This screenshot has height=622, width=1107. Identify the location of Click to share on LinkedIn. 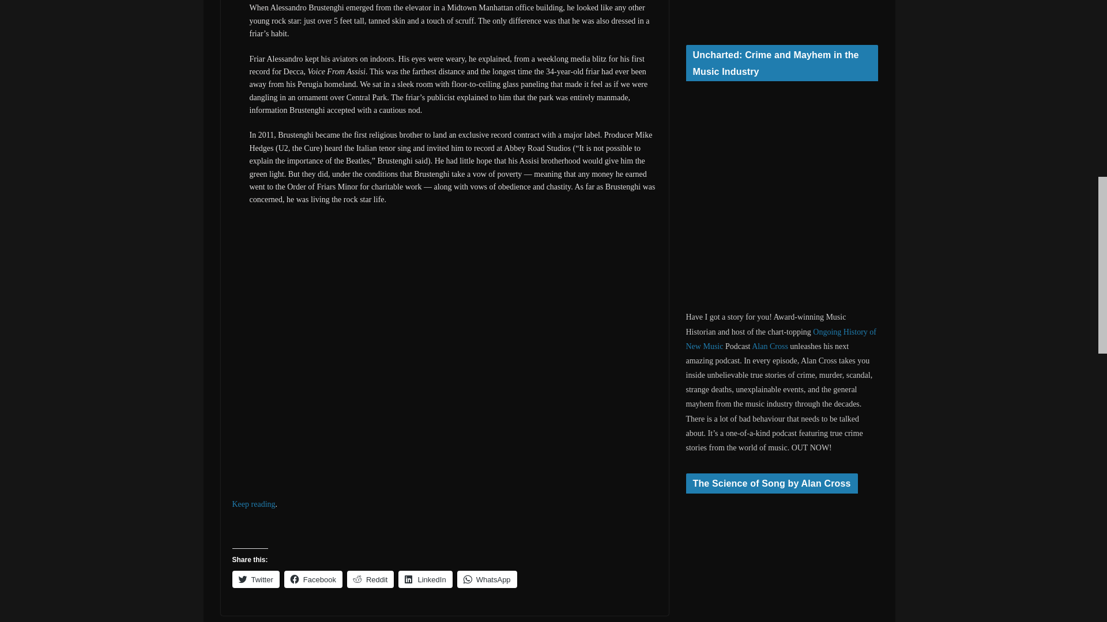
(425, 579).